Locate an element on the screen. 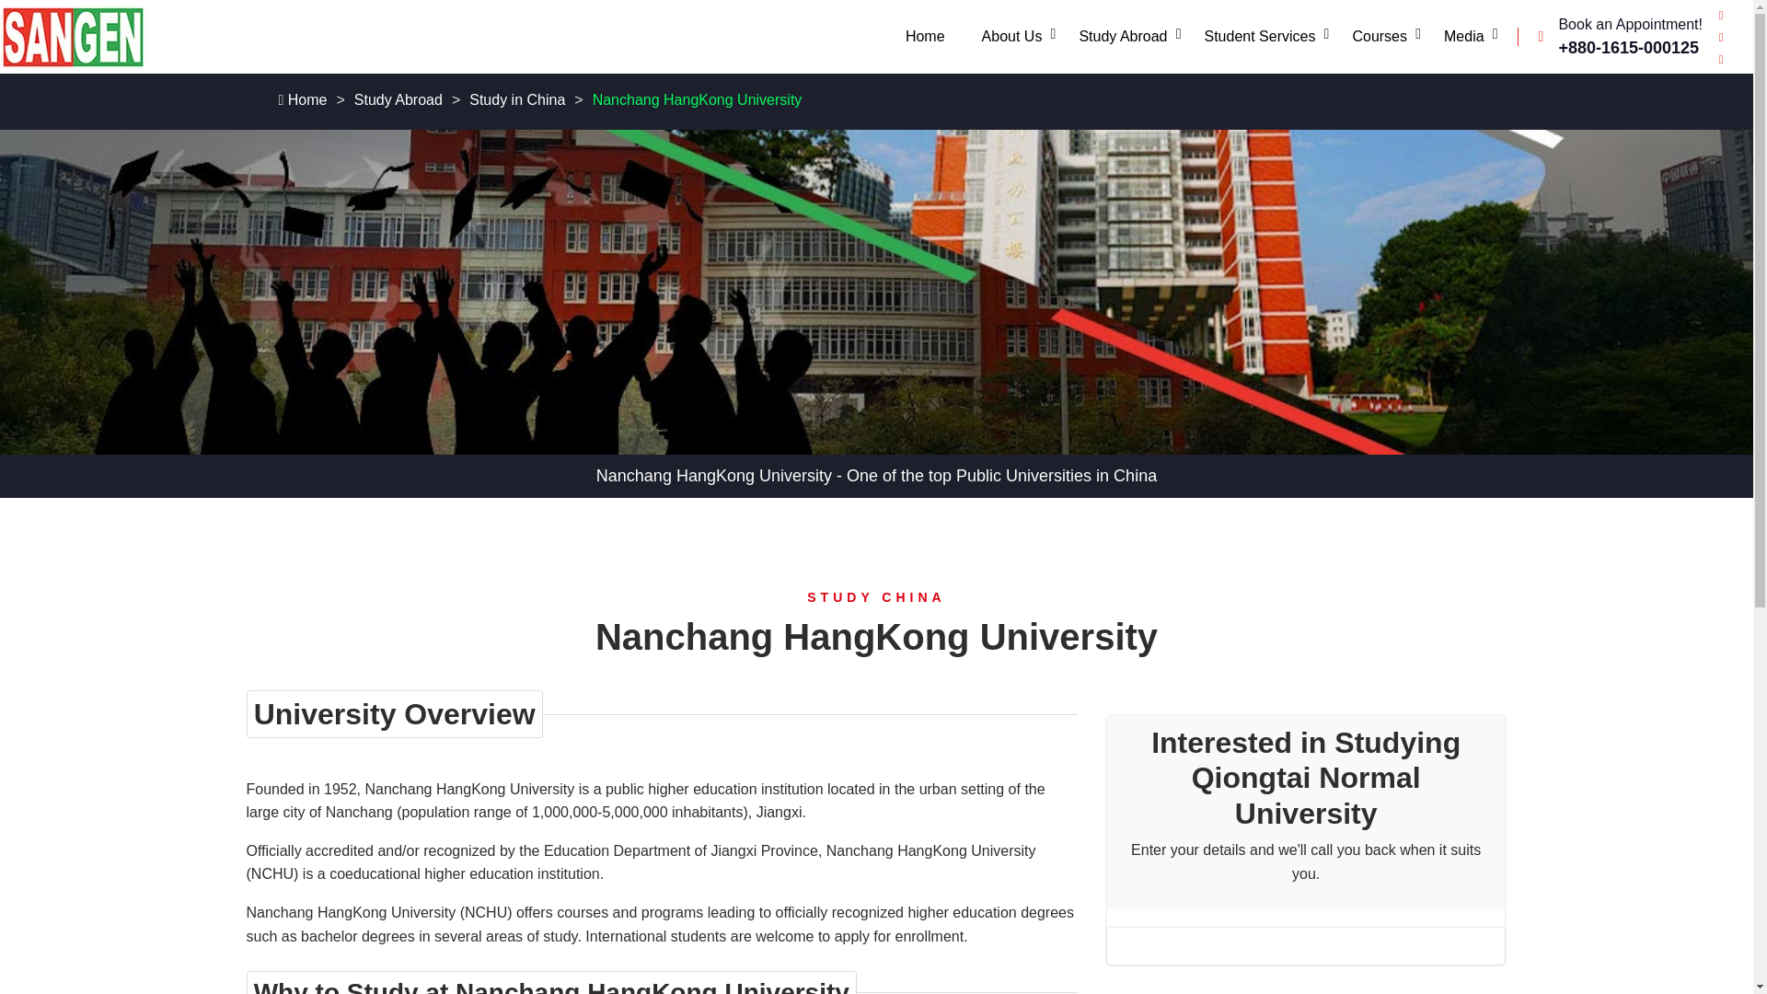 This screenshot has height=994, width=1767. Visit our youtube page is located at coordinates (1721, 59).